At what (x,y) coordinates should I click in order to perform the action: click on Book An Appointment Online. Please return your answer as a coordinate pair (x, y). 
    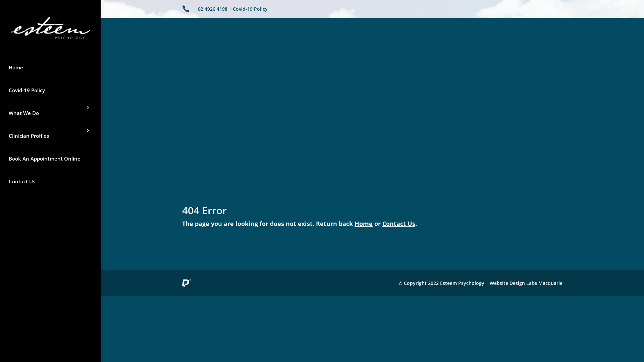
    Looking at the image, I should click on (50, 159).